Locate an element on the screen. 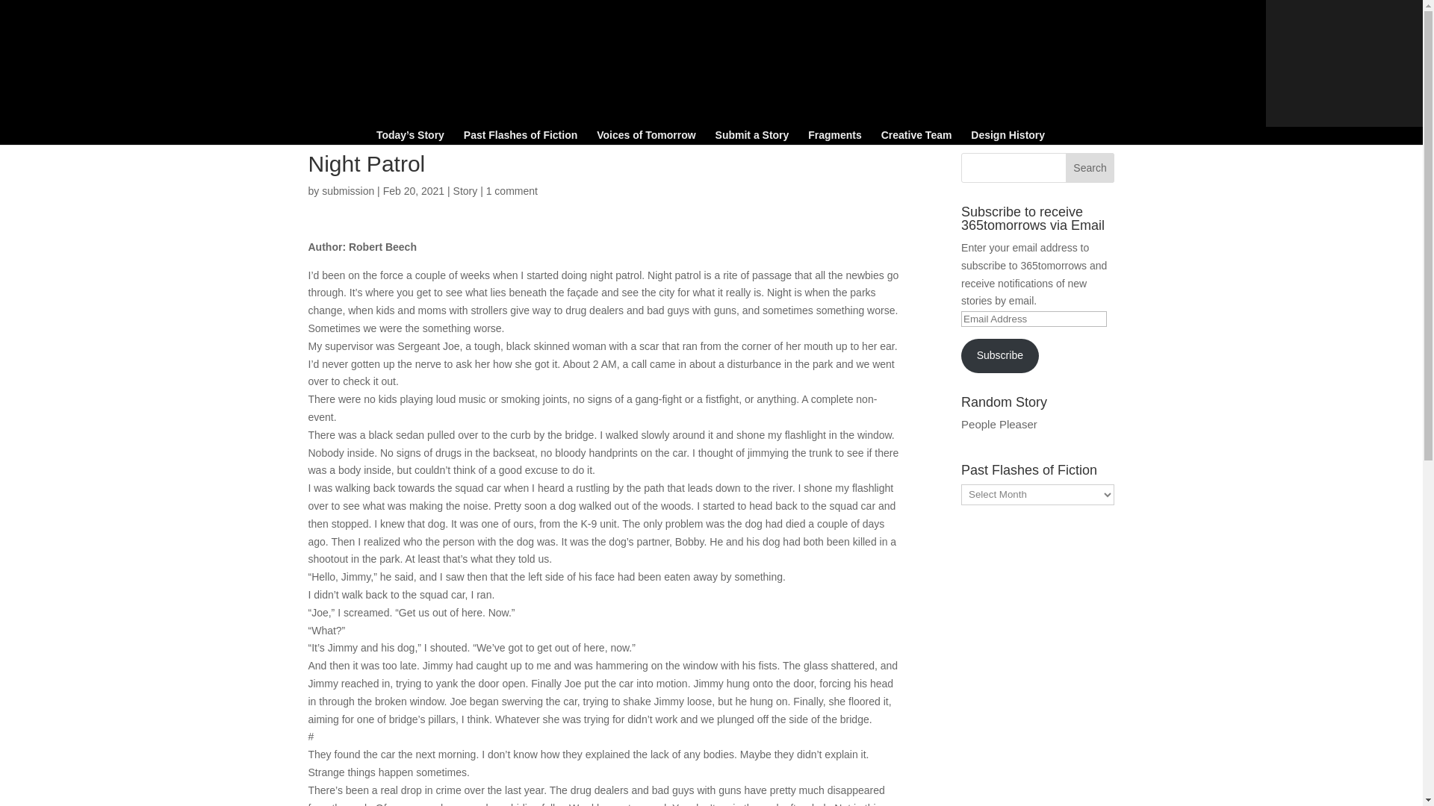 This screenshot has width=1434, height=806. Design History is located at coordinates (1008, 137).